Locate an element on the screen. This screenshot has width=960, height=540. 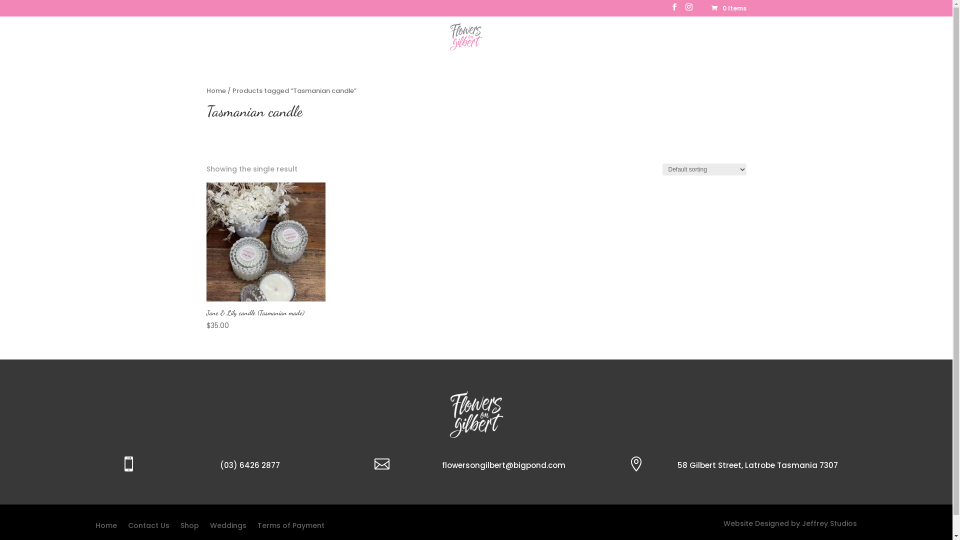
Order Now is located at coordinates (418, 45).